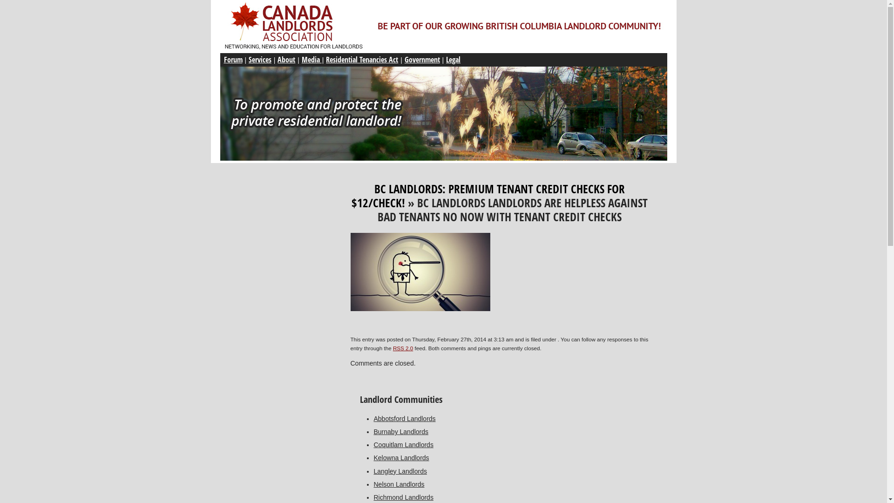 This screenshot has height=503, width=894. What do you see at coordinates (362, 60) in the screenshot?
I see `Residential Tenancies Act` at bounding box center [362, 60].